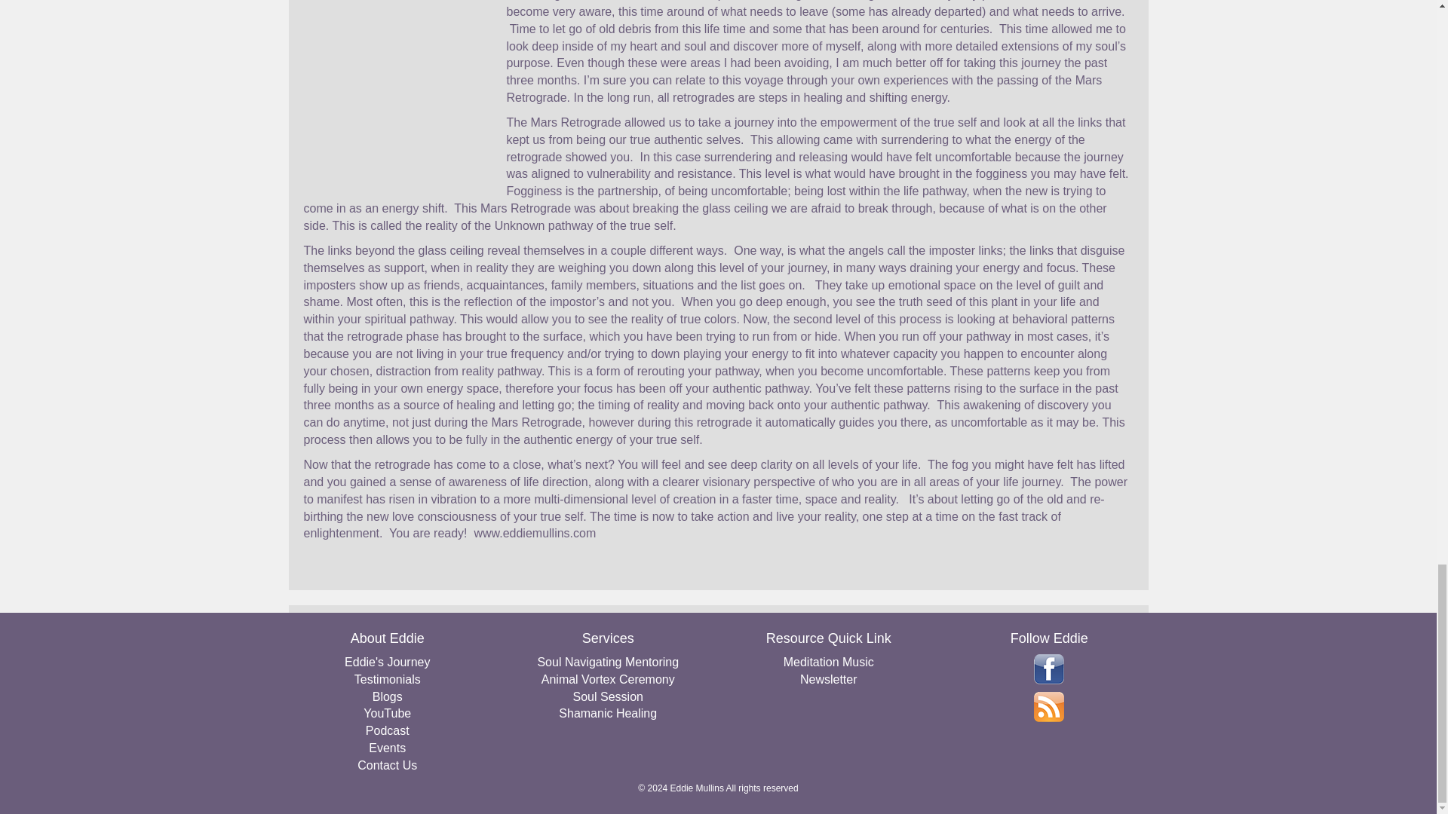 The height and width of the screenshot is (814, 1448). Describe the element at coordinates (828, 663) in the screenshot. I see `Meditation Music` at that location.